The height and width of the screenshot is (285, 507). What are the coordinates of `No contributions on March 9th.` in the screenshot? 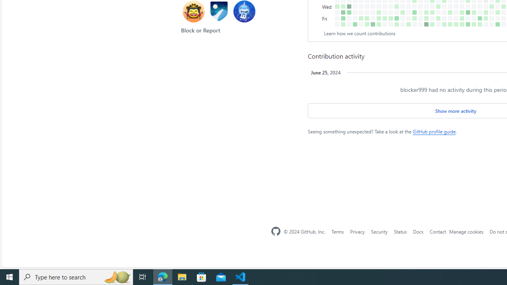 It's located at (391, 24).